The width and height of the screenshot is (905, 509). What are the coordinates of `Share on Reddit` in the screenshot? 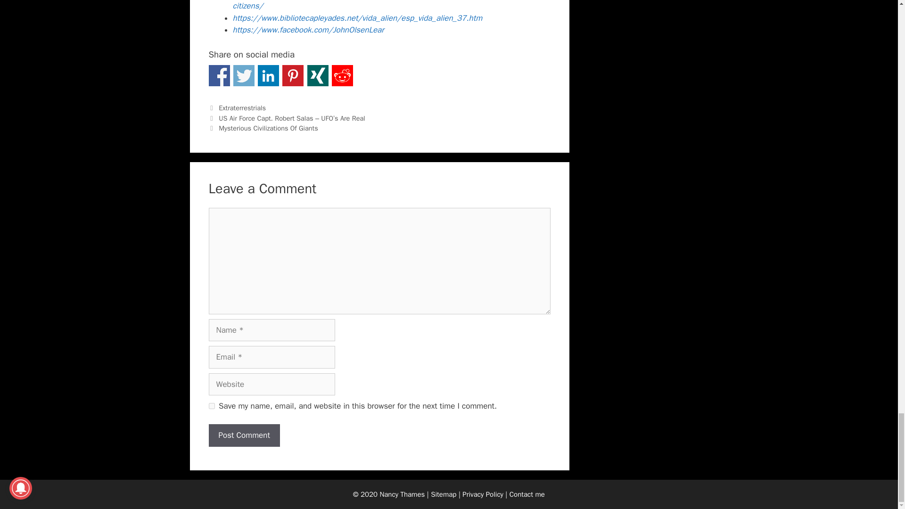 It's located at (342, 75).